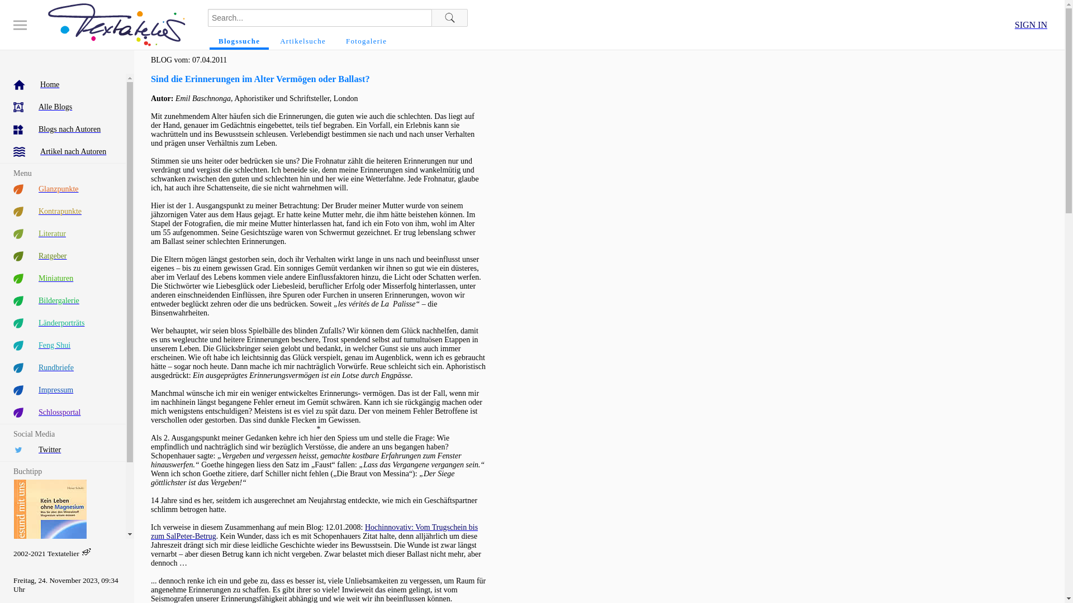 This screenshot has height=603, width=1073. Describe the element at coordinates (63, 152) in the screenshot. I see `Artikel nach Autoren` at that location.